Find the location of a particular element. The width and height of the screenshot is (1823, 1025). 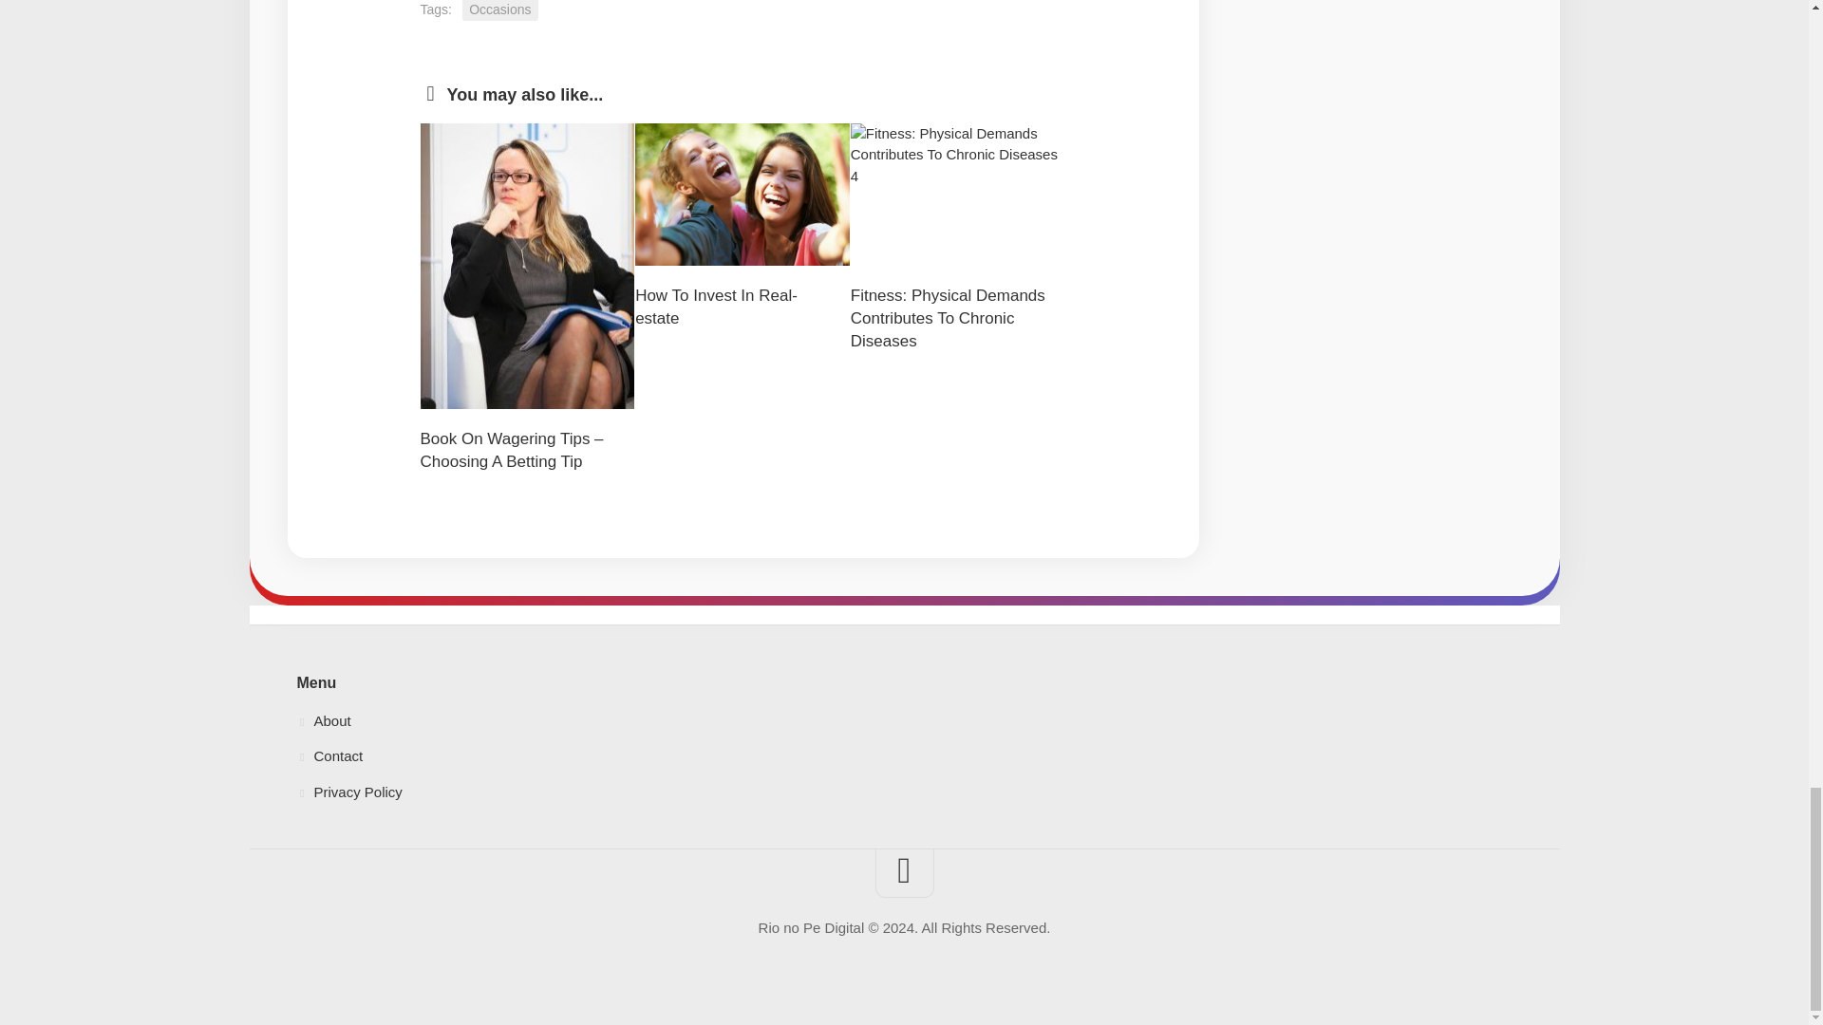

Fitness: Physical Demands Contributes To Chronic Diseases is located at coordinates (948, 319).